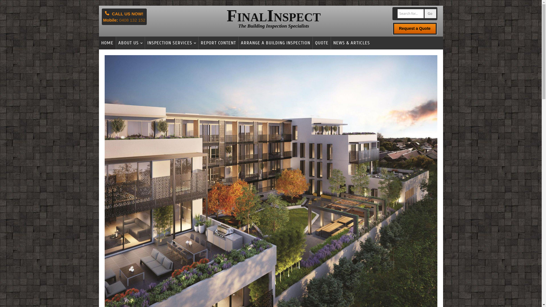  Describe the element at coordinates (321, 43) in the screenshot. I see `QUOTE` at that location.